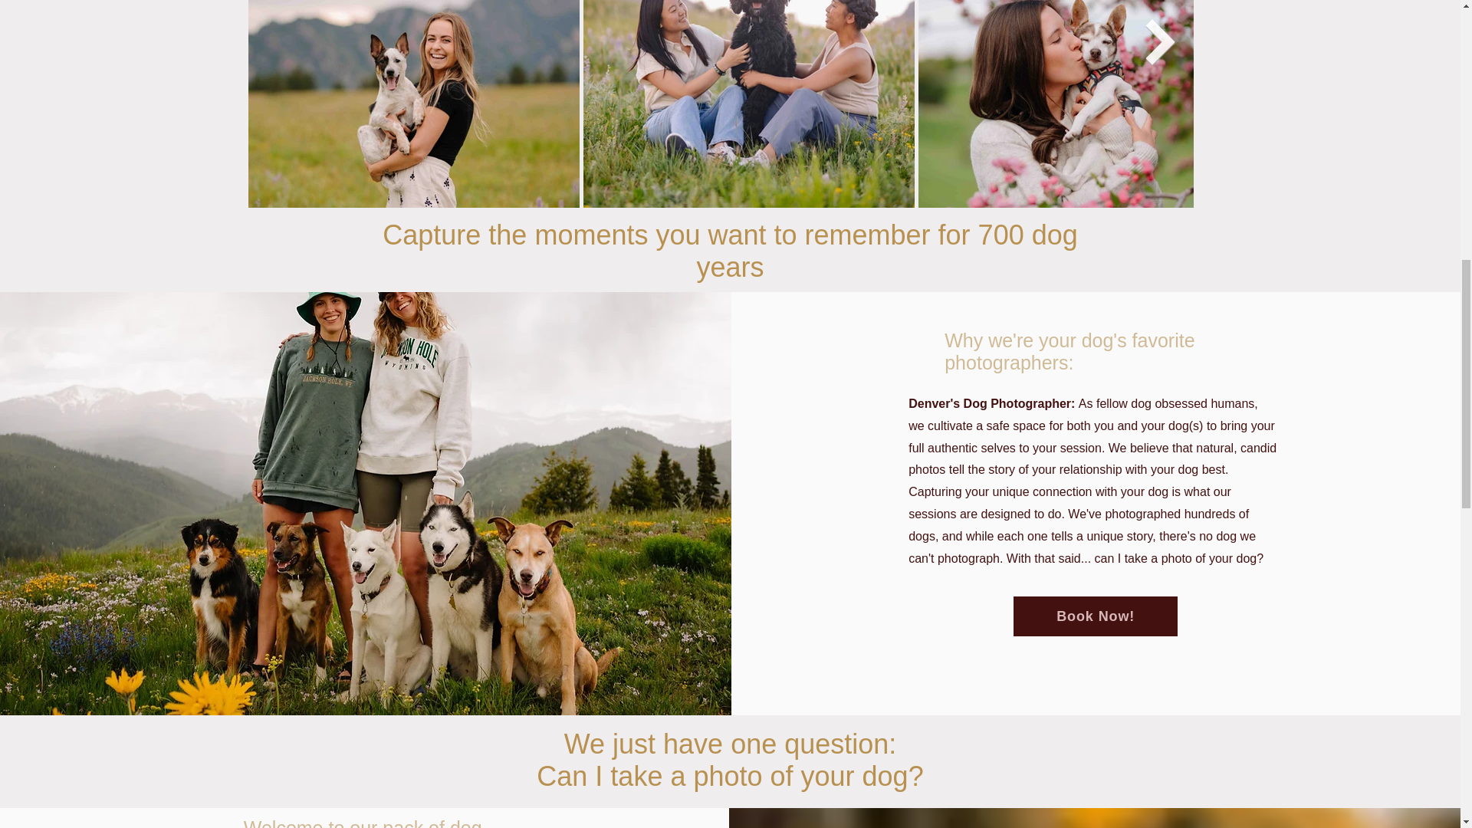 Image resolution: width=1472 pixels, height=828 pixels. I want to click on Book Now!, so click(1096, 616).